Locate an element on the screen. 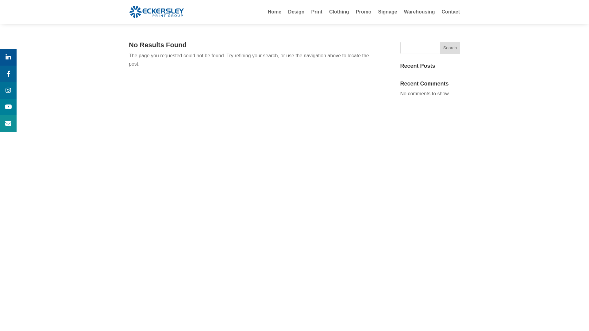 Image resolution: width=589 pixels, height=331 pixels. Clothing is located at coordinates (339, 12).